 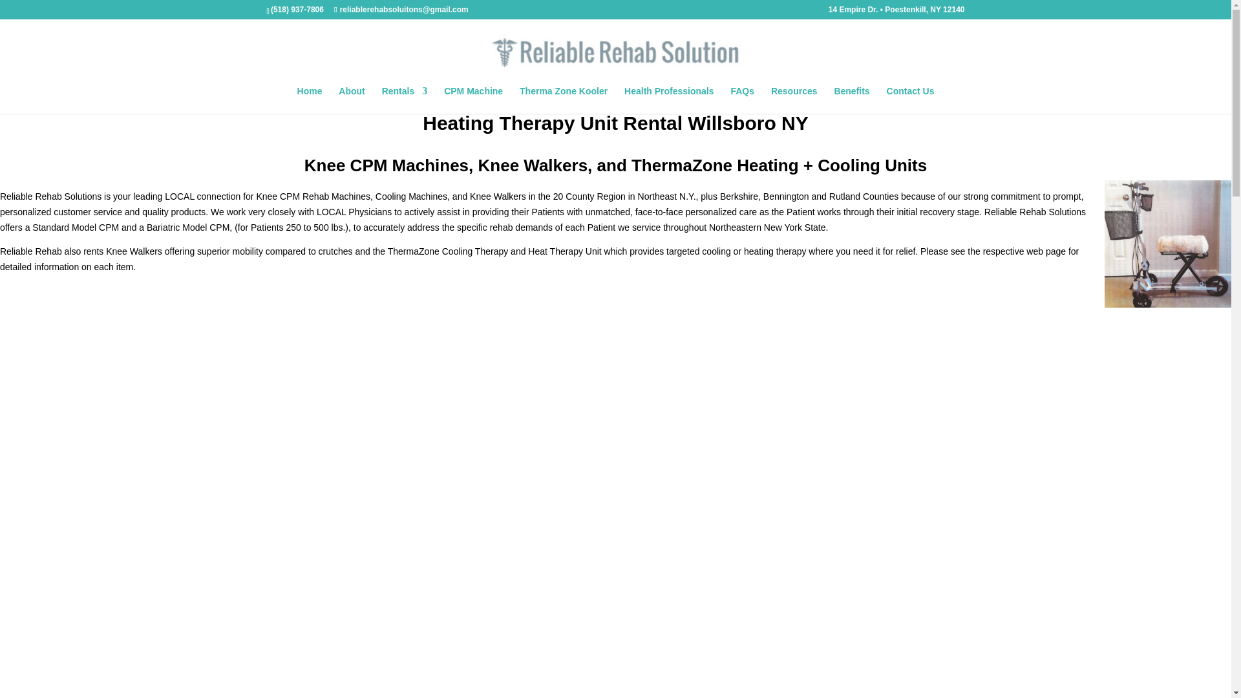 I want to click on Benefits, so click(x=852, y=100).